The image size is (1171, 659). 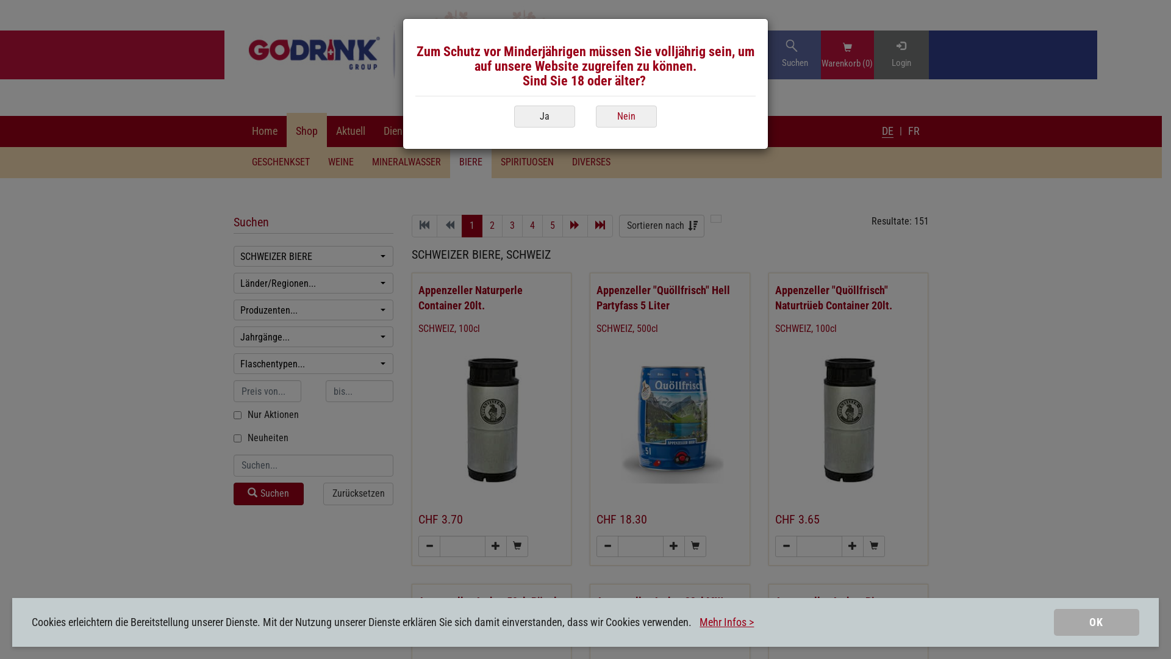 I want to click on SCHWEIZER BIERE, so click(x=313, y=256).